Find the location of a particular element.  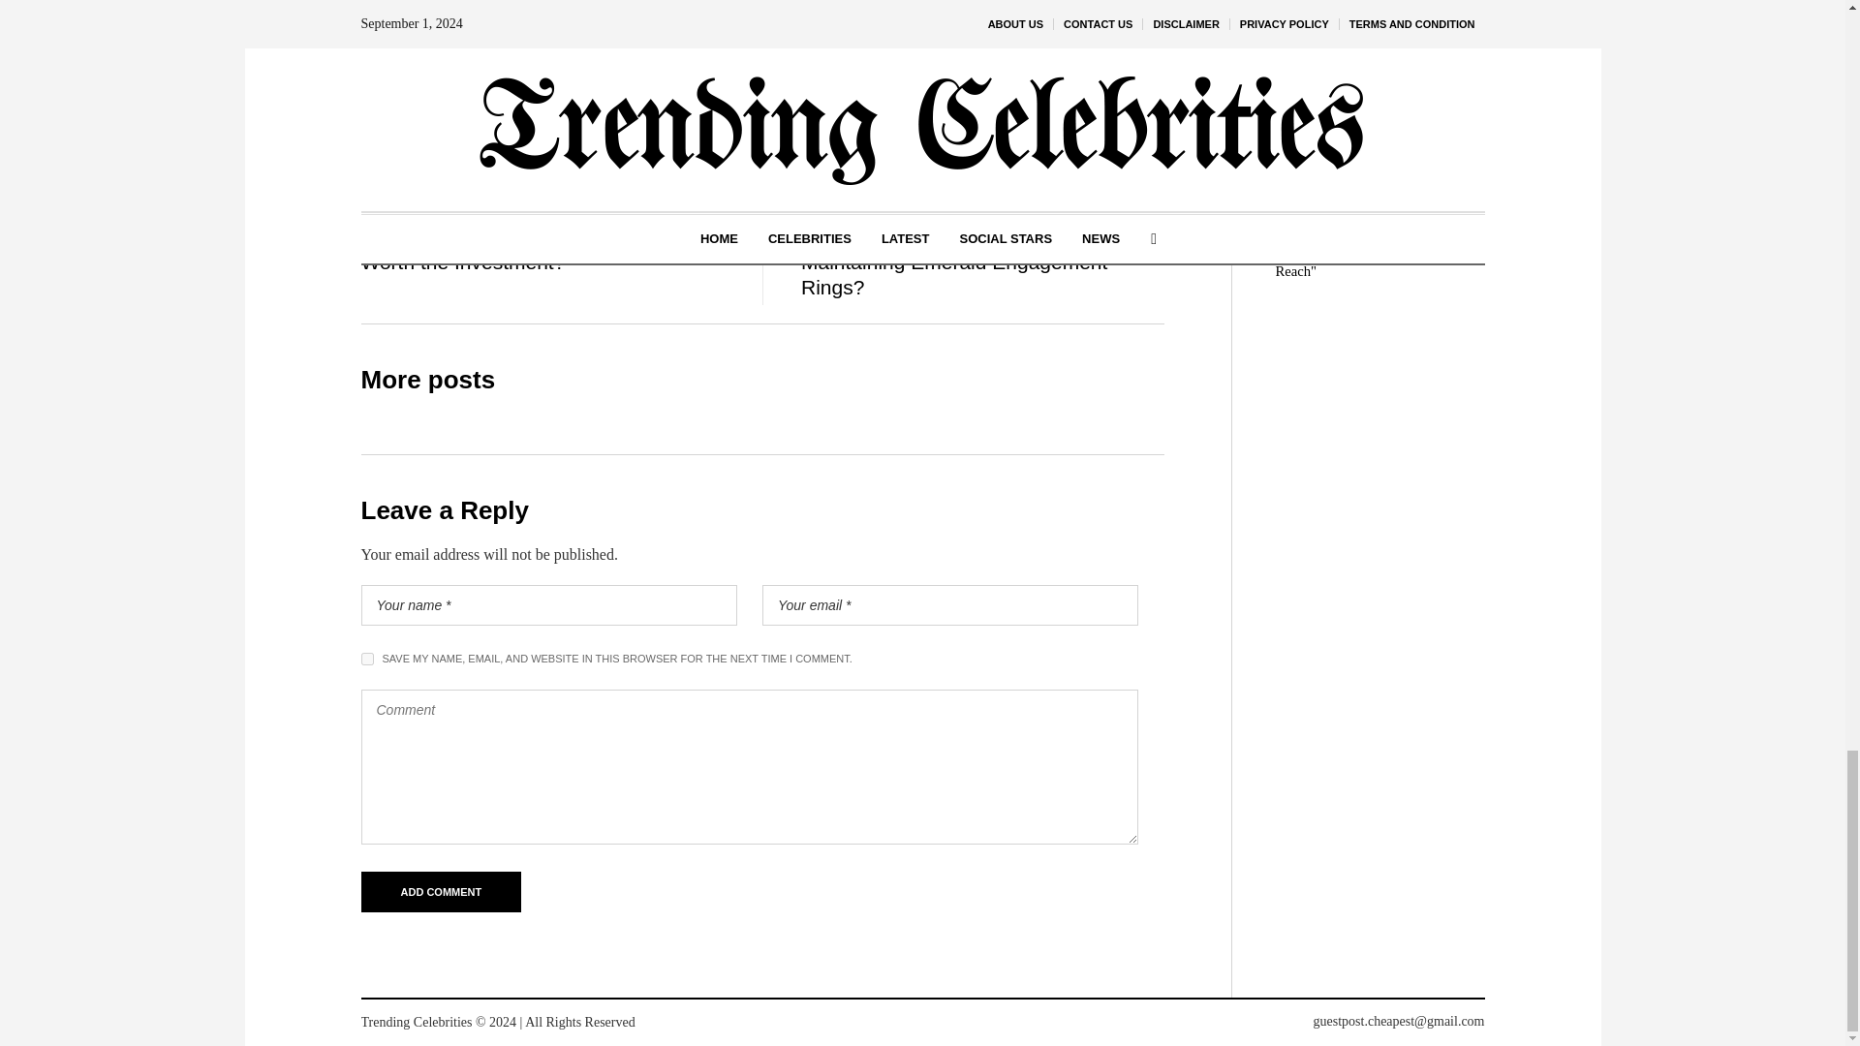

Are Expensive Activewear T-Shirts Worth the Investment? is located at coordinates (515, 250).